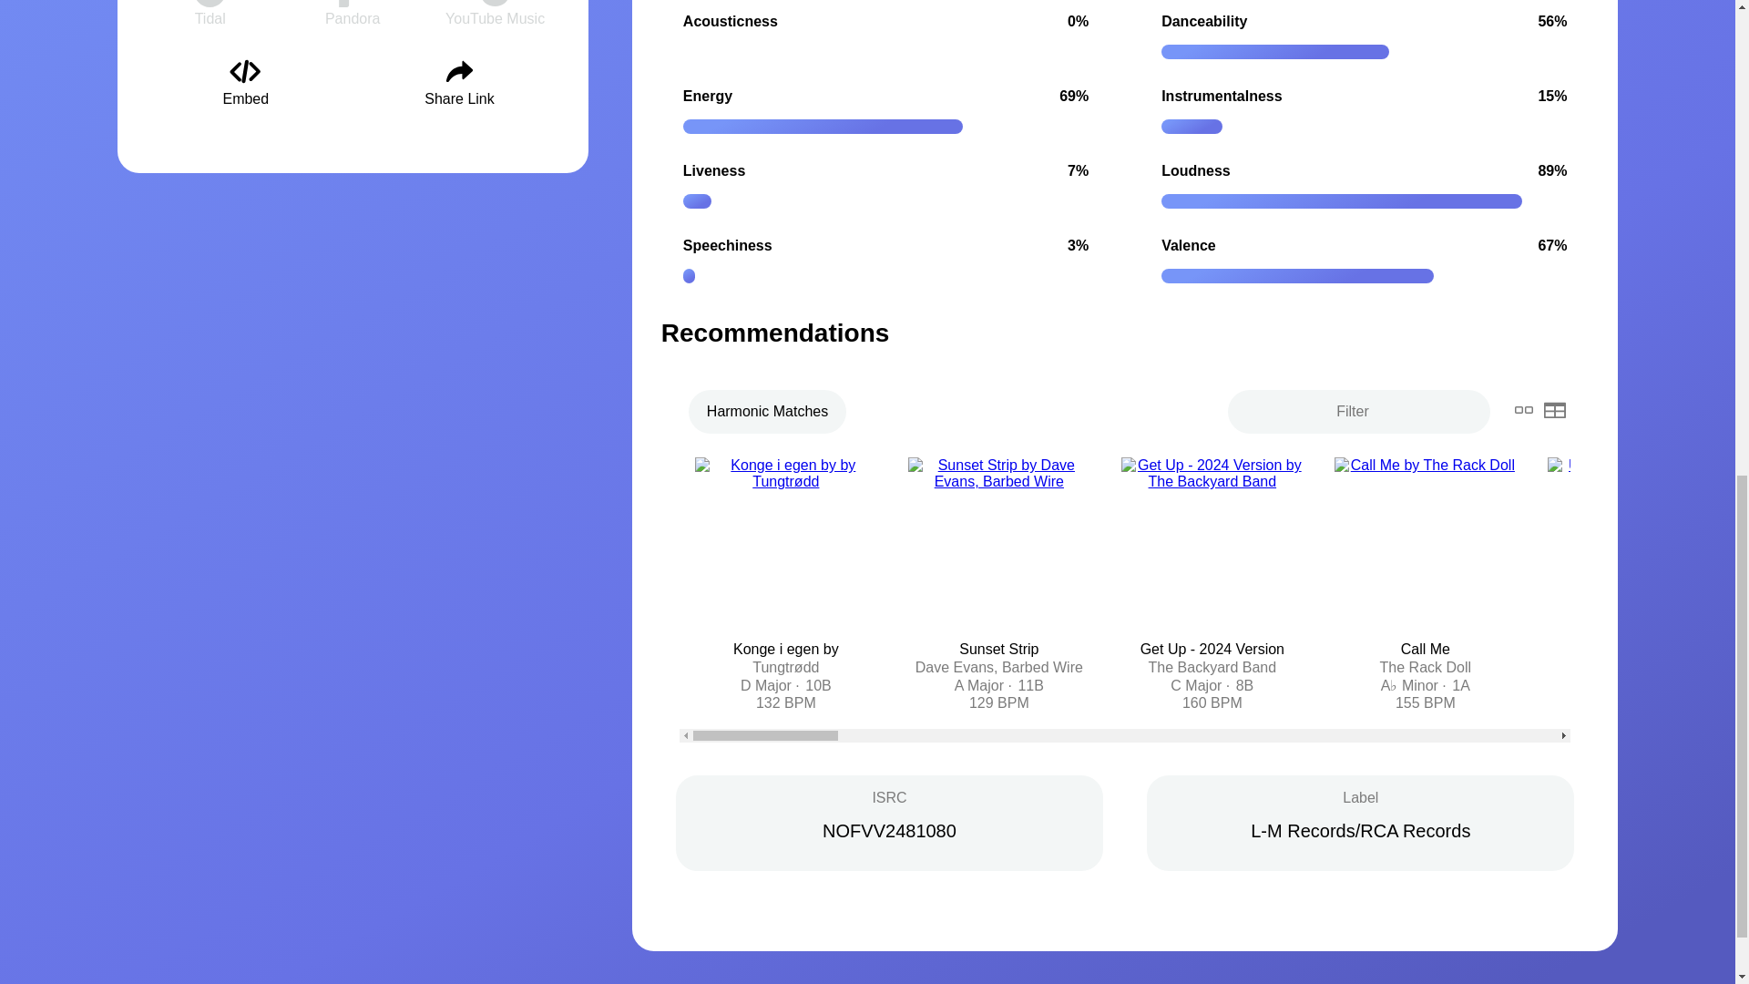  I want to click on Sunset Strip, so click(998, 649).